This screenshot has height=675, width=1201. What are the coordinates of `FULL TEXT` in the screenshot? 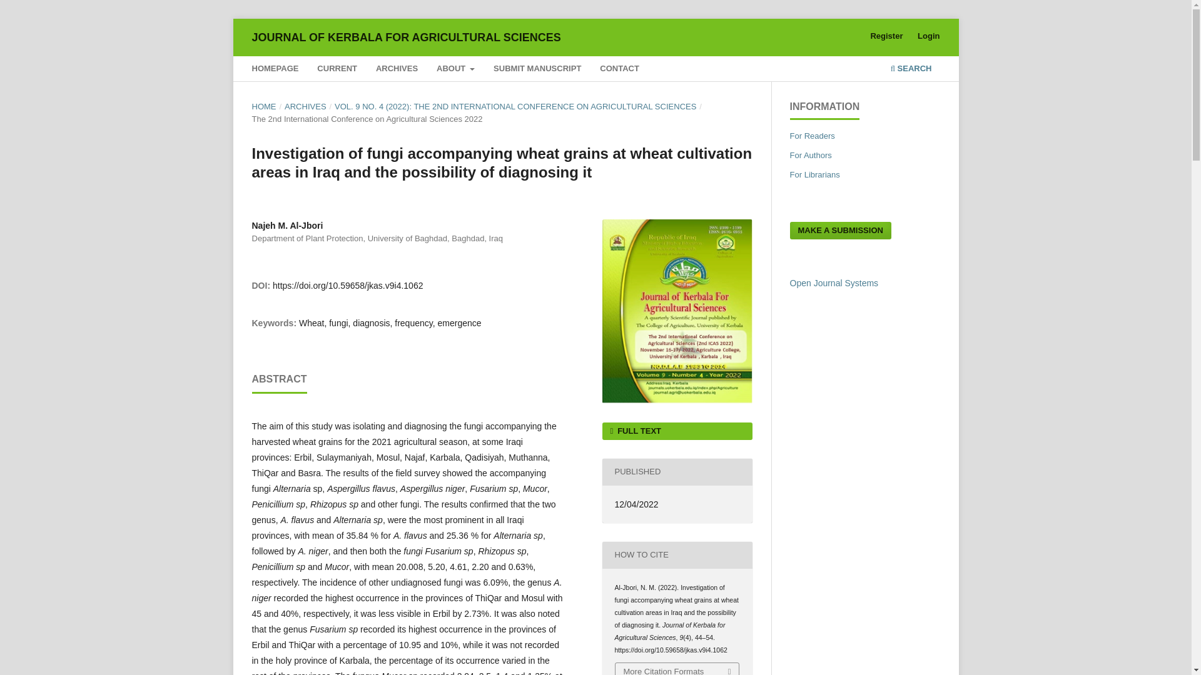 It's located at (676, 431).